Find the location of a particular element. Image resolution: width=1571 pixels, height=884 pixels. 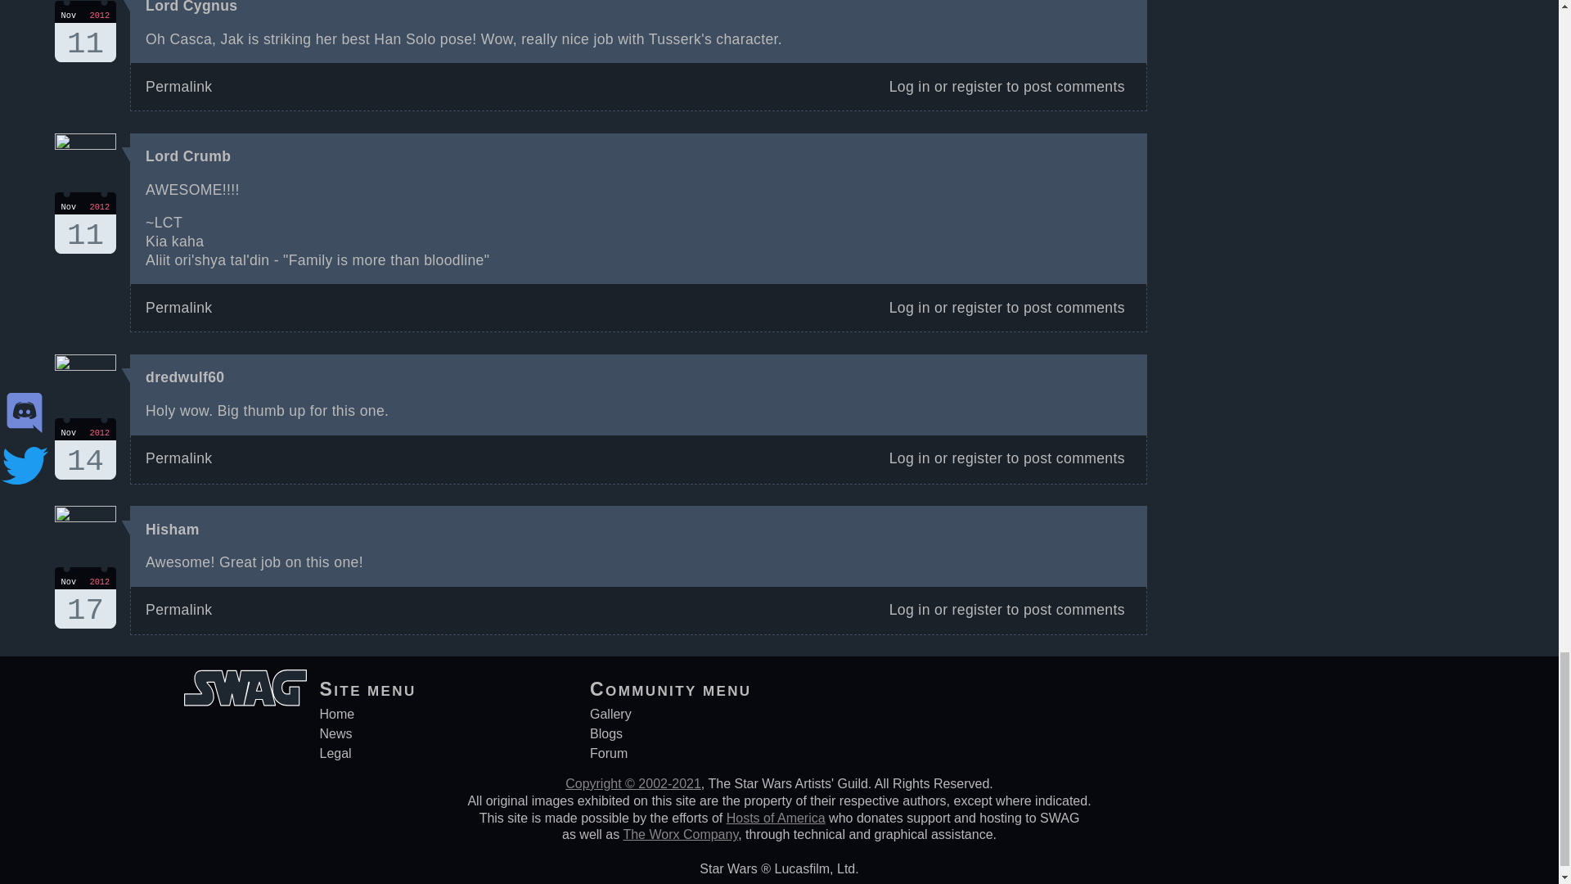

View user profile. is located at coordinates (85, 223).